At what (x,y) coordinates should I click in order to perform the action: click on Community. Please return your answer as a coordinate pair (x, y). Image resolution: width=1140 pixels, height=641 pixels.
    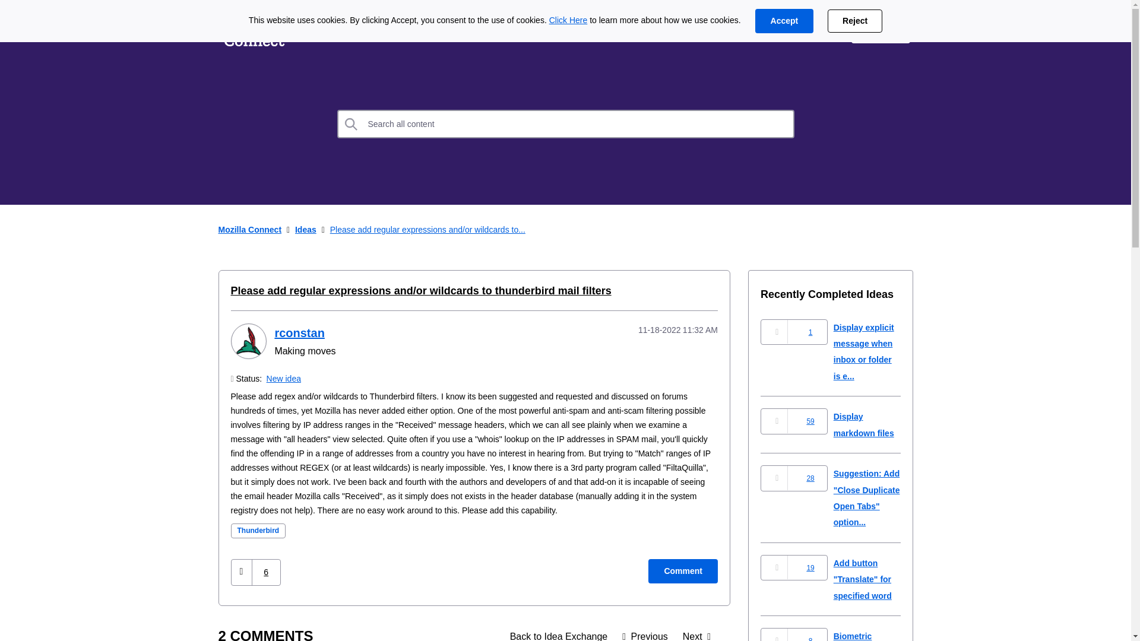
    Looking at the image, I should click on (476, 31).